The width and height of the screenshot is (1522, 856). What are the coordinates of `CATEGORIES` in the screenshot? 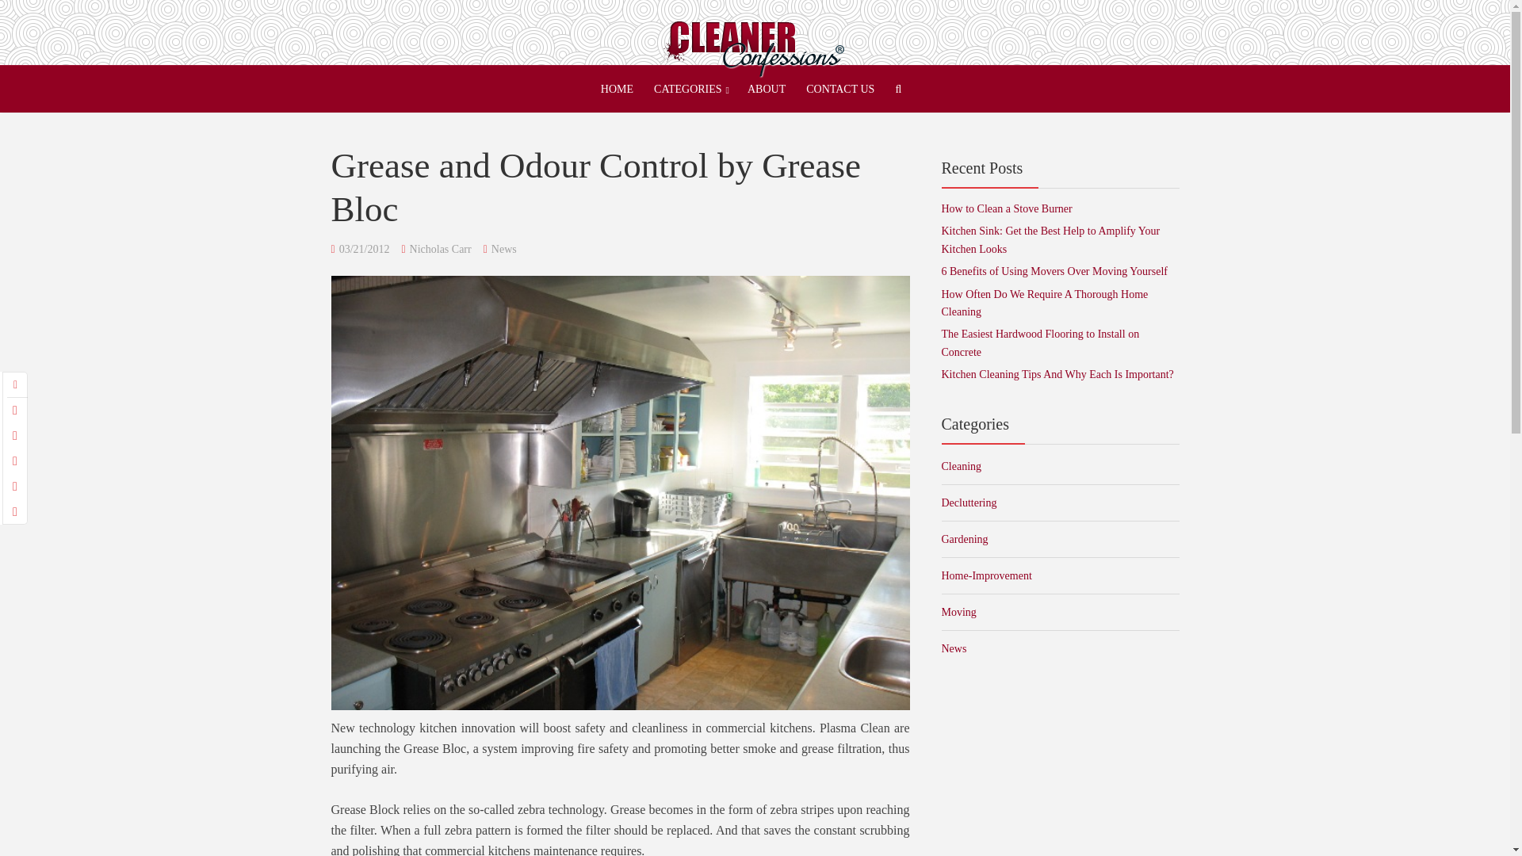 It's located at (687, 89).